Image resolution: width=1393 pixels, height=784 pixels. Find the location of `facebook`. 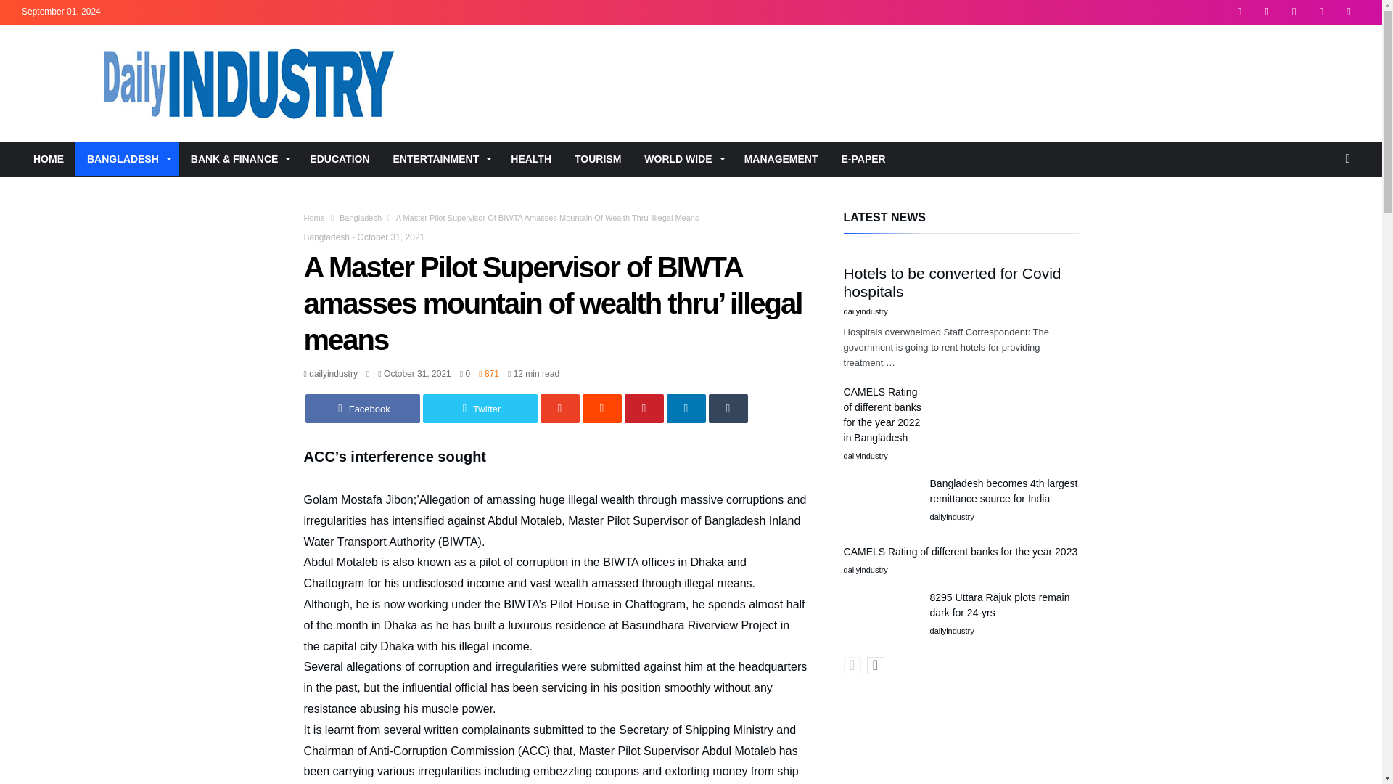

facebook is located at coordinates (361, 409).